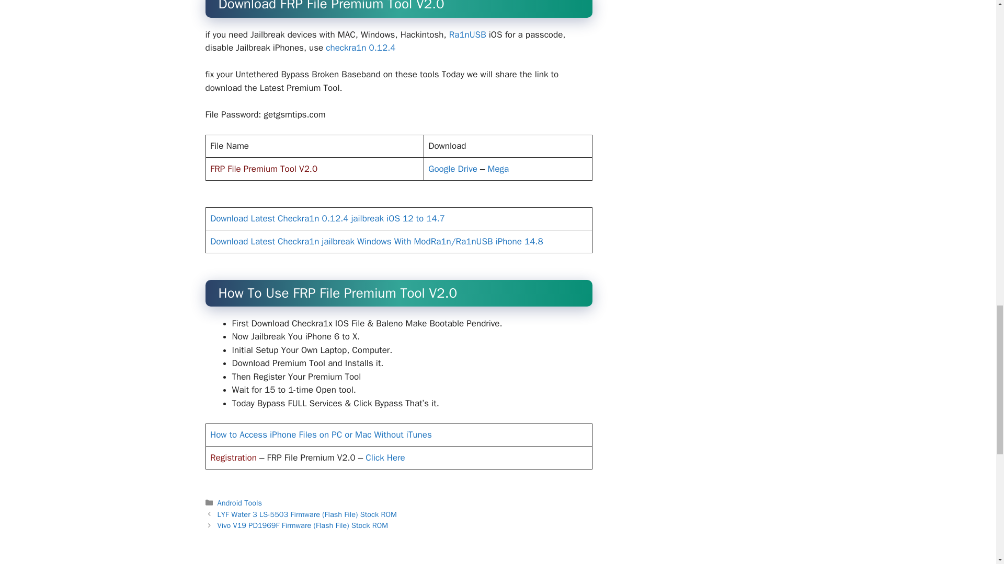  Describe the element at coordinates (467, 34) in the screenshot. I see `Ra1nUSB` at that location.